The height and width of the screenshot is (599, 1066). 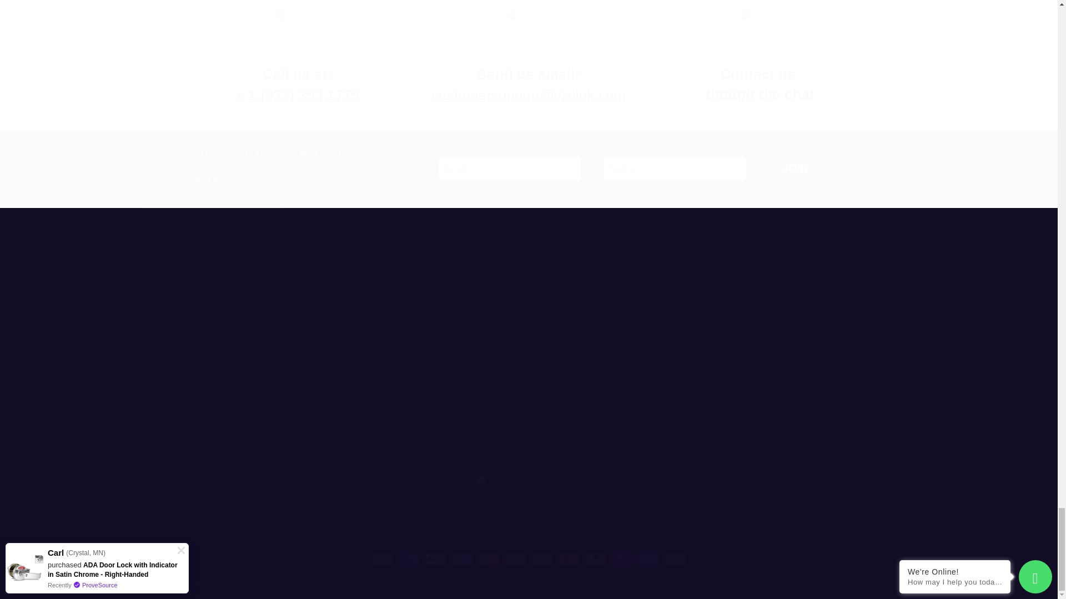 I want to click on Join, so click(x=795, y=169).